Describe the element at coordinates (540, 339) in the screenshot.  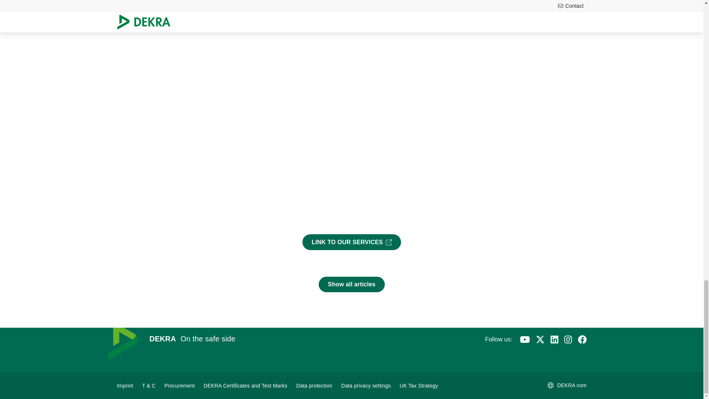
I see `x` at that location.